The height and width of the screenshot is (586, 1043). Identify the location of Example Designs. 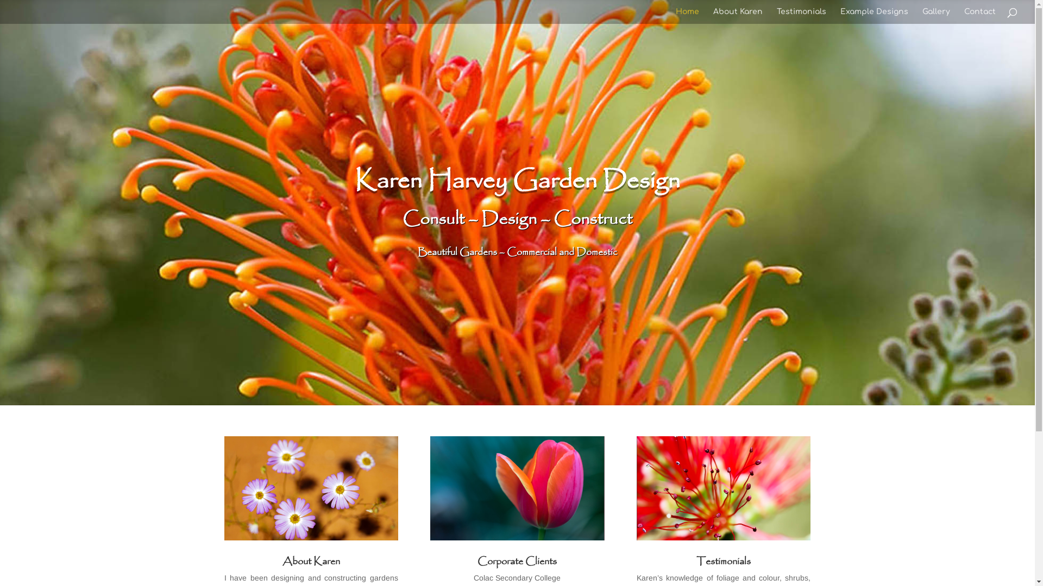
(875, 16).